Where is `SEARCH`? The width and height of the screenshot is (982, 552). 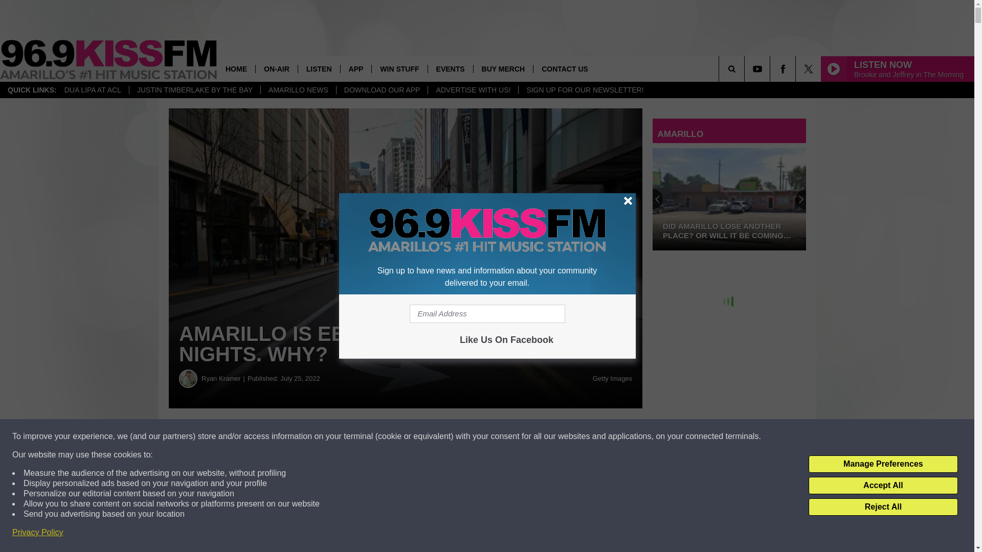 SEARCH is located at coordinates (746, 68).